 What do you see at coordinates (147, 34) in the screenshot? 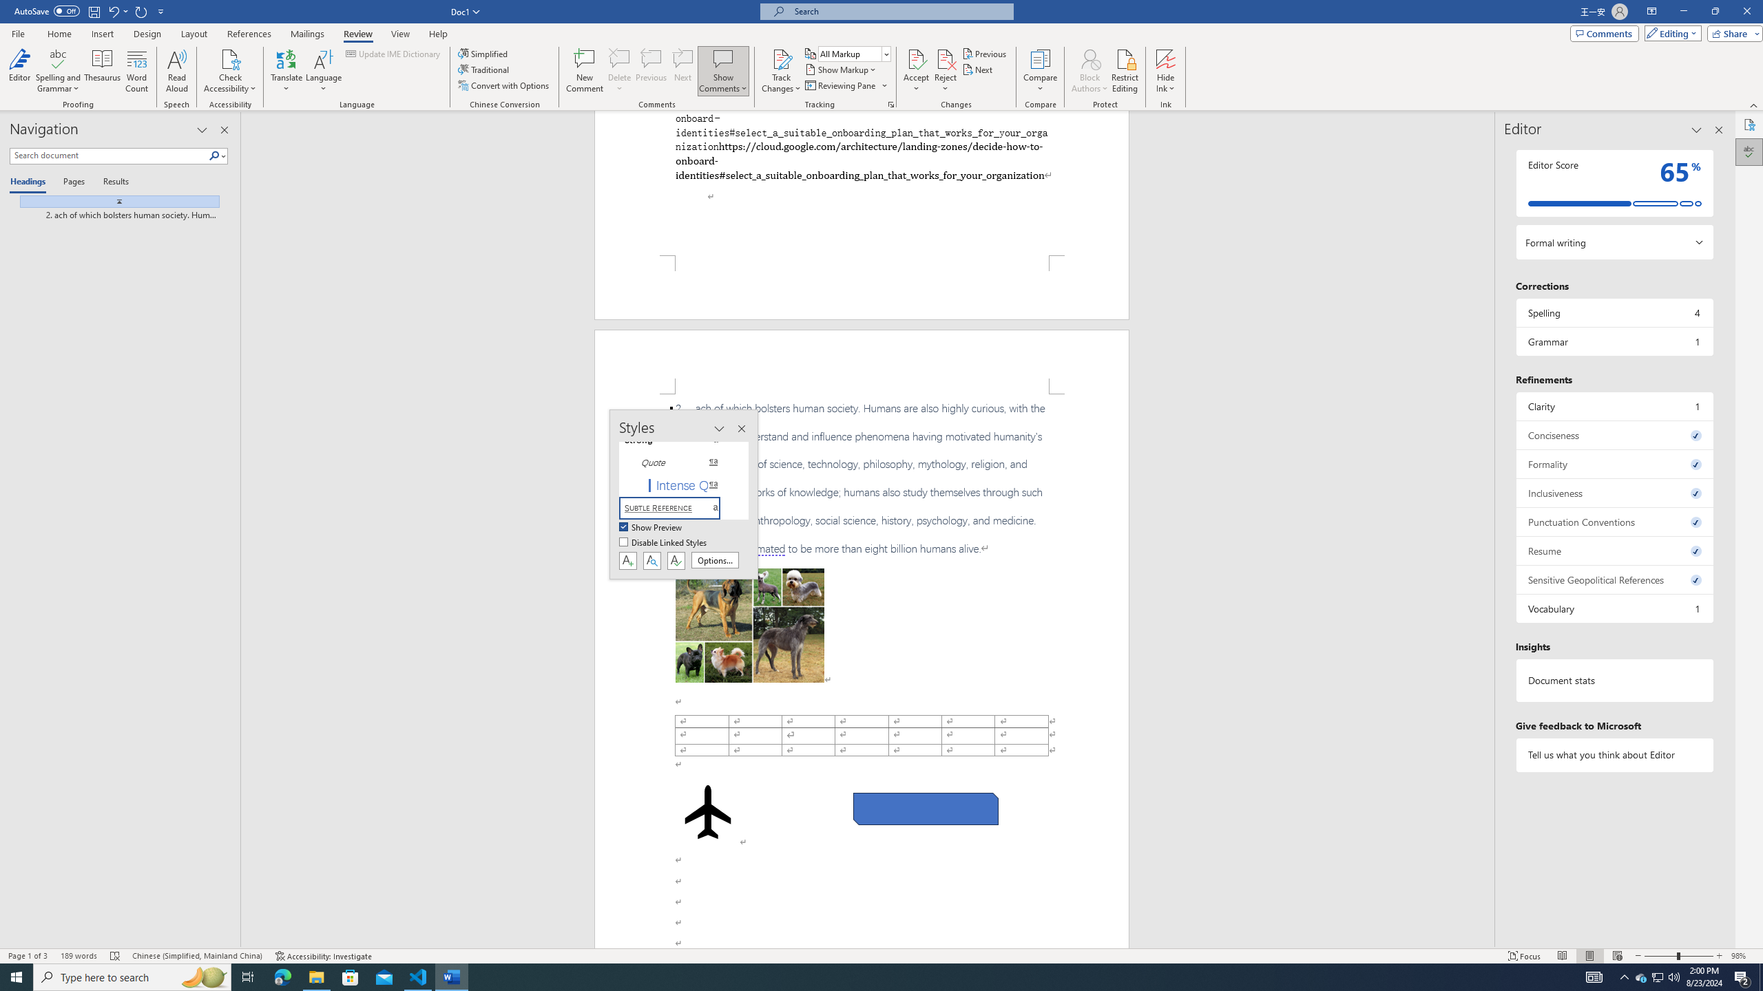
I see `Design` at bounding box center [147, 34].